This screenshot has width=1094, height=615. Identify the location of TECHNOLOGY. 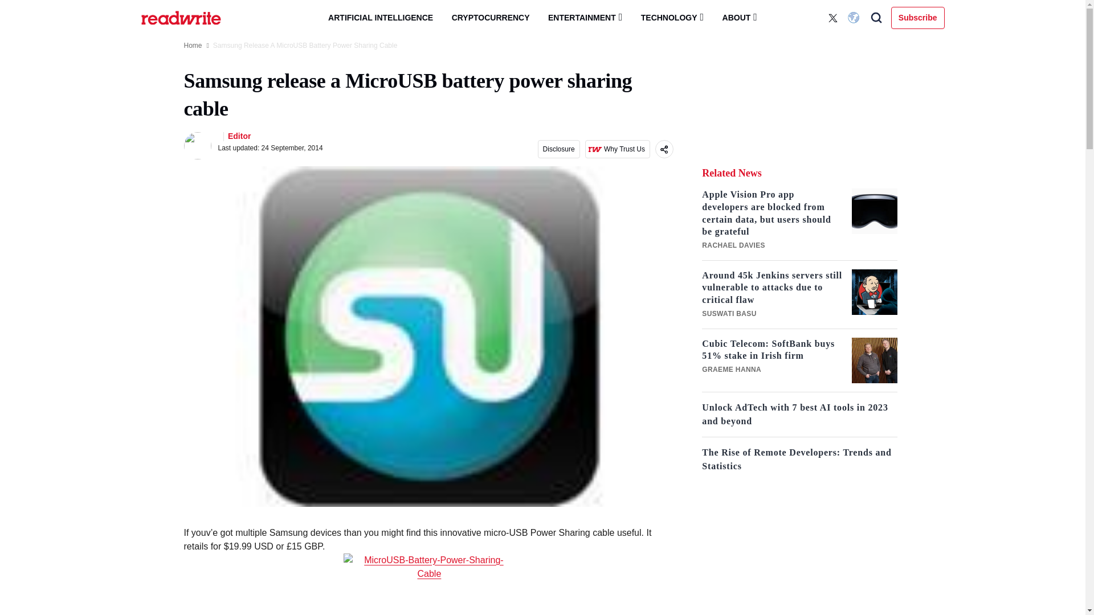
(672, 17).